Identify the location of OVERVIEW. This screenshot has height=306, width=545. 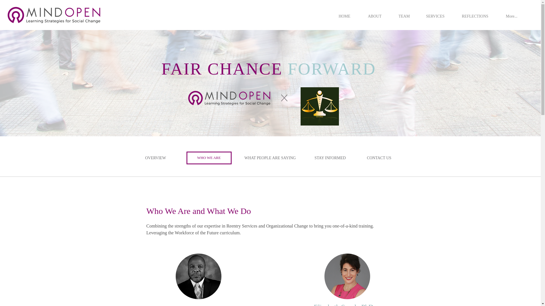
(156, 158).